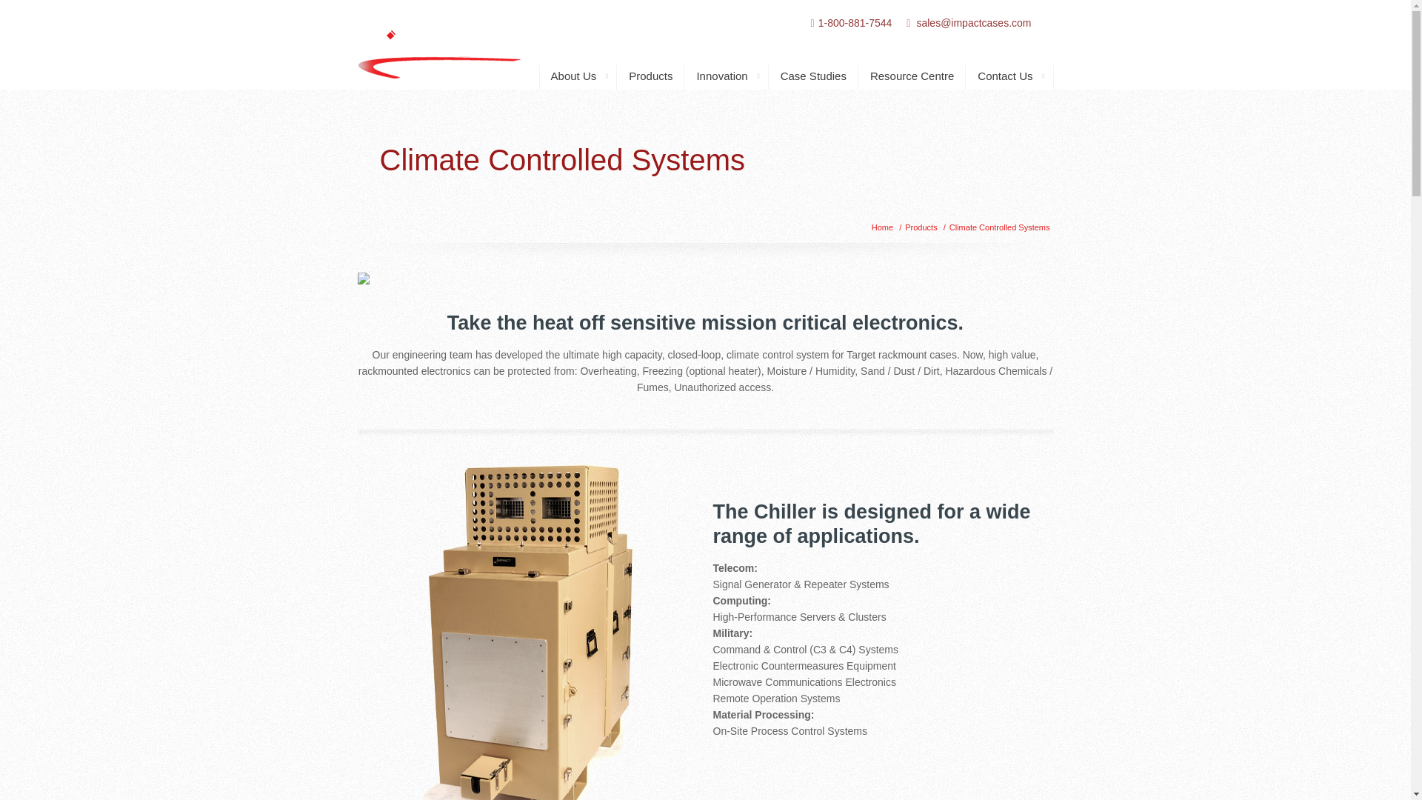 This screenshot has width=1422, height=800. Describe the element at coordinates (1009, 76) in the screenshot. I see `Contact Us` at that location.